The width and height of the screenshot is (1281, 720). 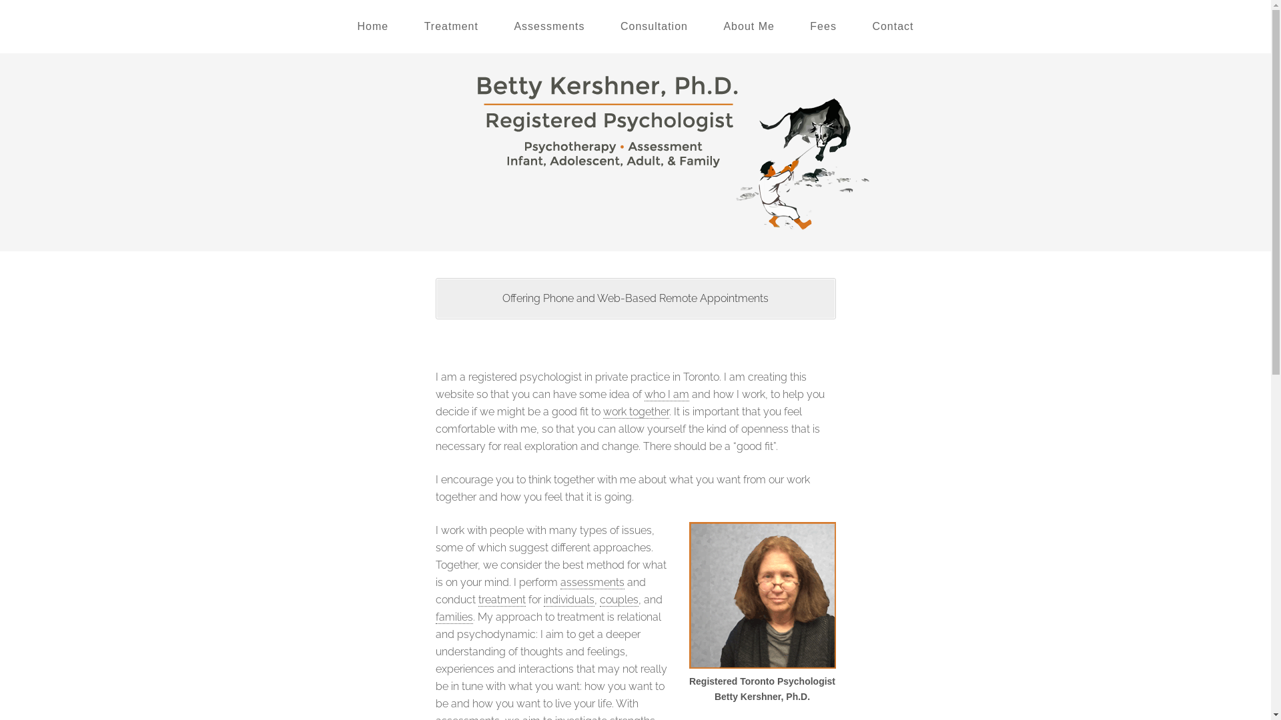 What do you see at coordinates (893, 27) in the screenshot?
I see `Contact` at bounding box center [893, 27].